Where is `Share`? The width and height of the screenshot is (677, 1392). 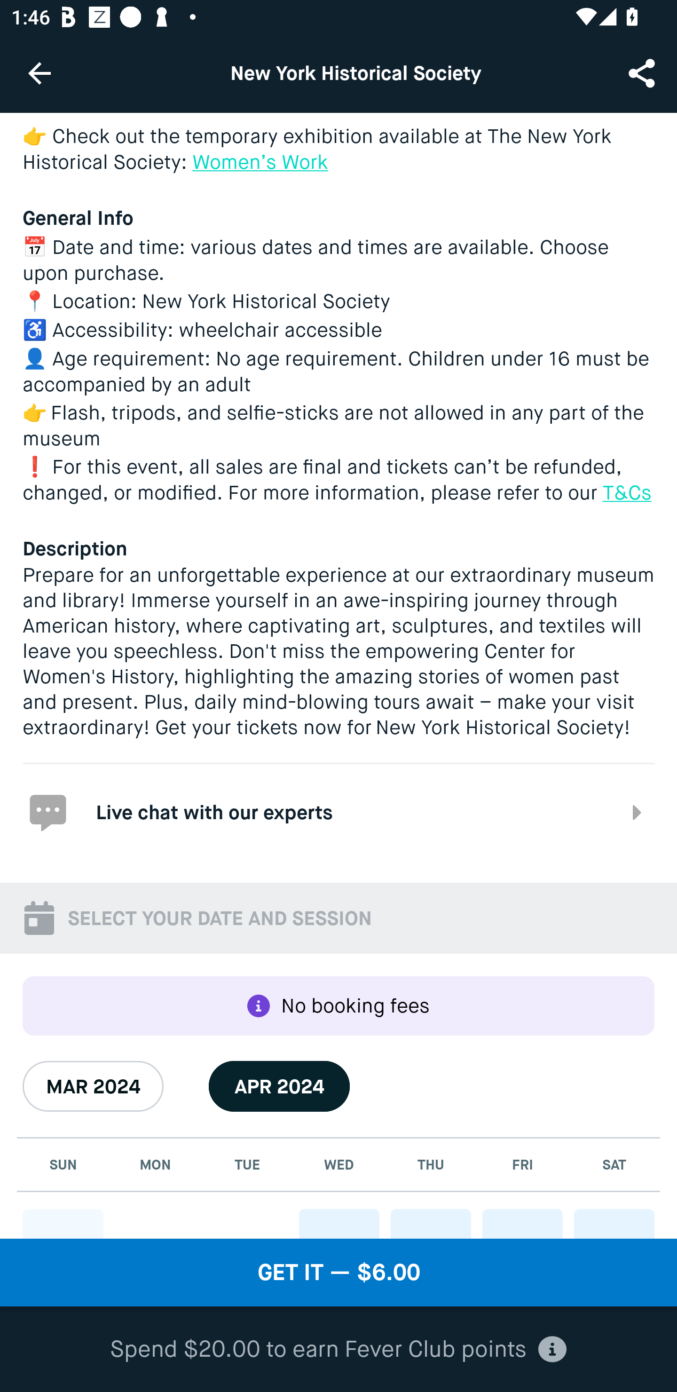
Share is located at coordinates (643, 72).